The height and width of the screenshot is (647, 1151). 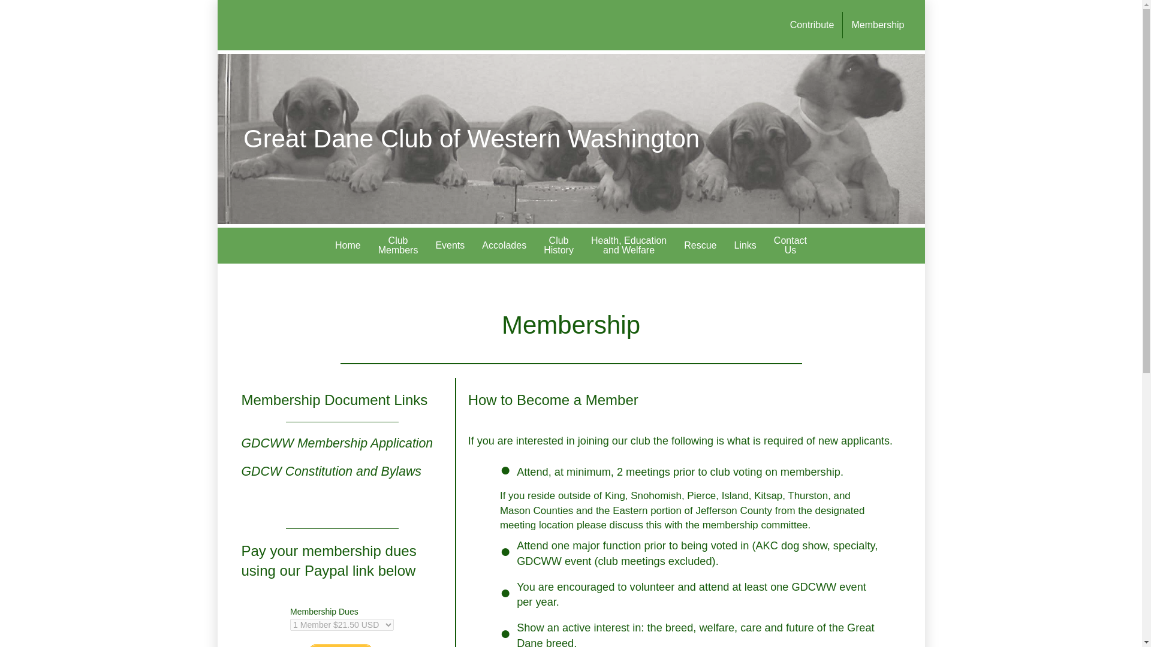 What do you see at coordinates (336, 443) in the screenshot?
I see `GDCWW Membership Application` at bounding box center [336, 443].